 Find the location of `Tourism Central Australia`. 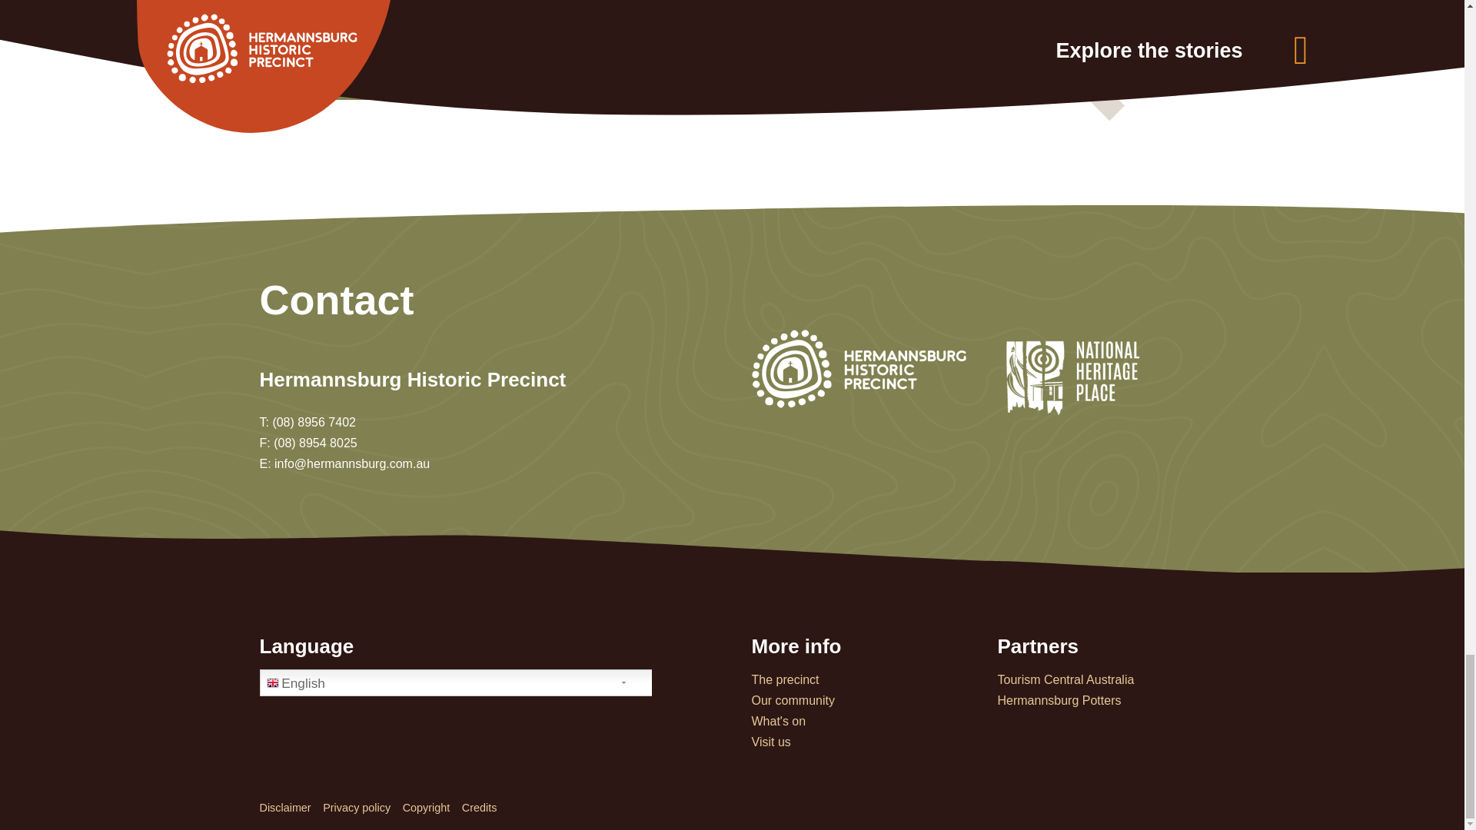

Tourism Central Australia is located at coordinates (1065, 679).